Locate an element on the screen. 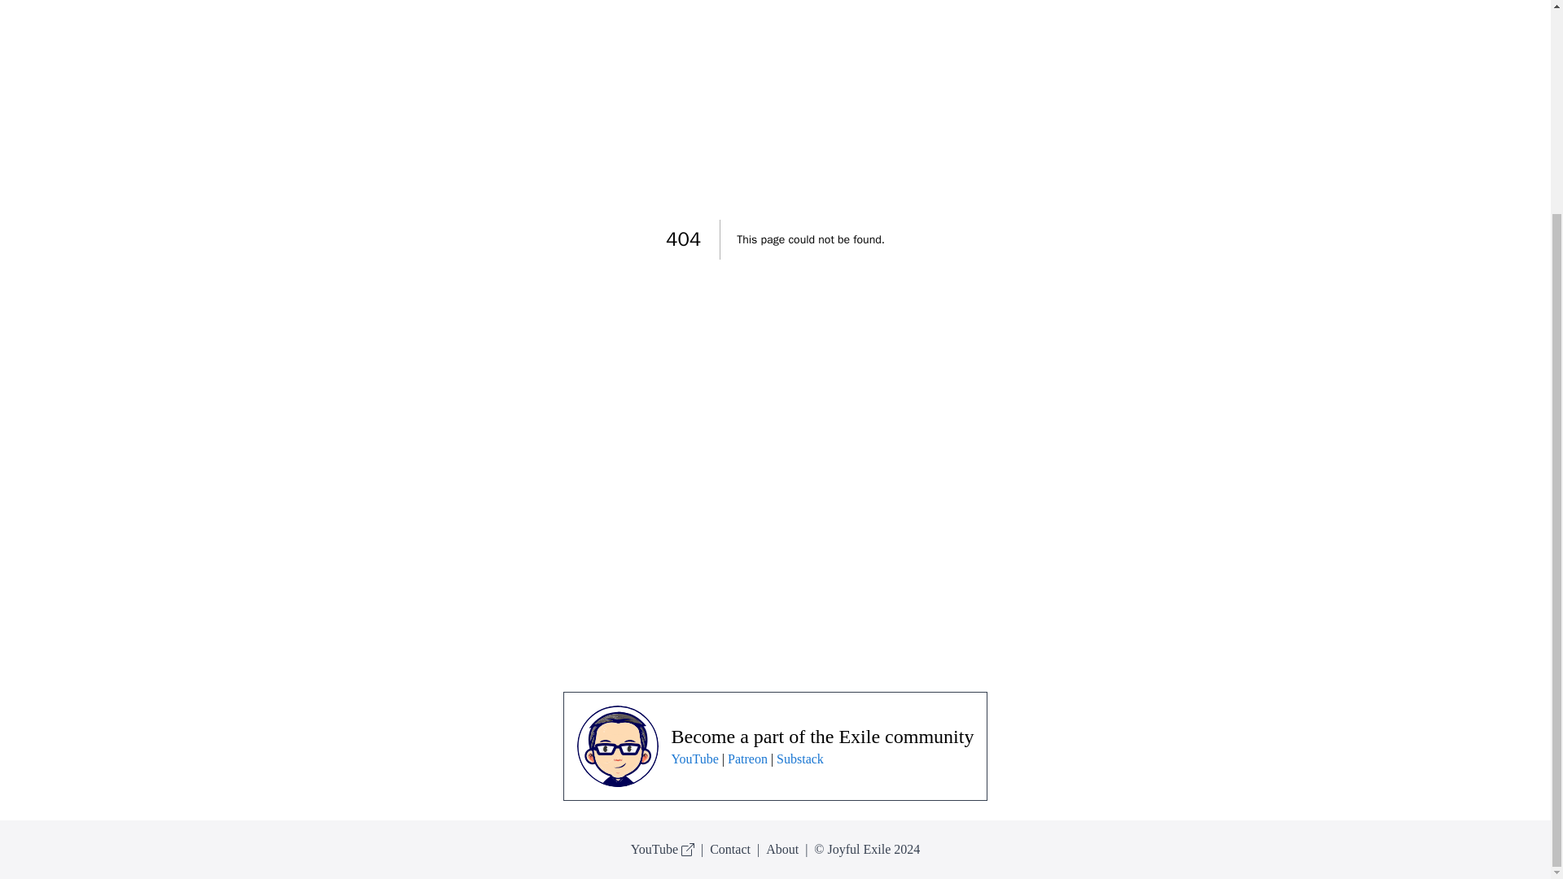 This screenshot has height=879, width=1563. YouTube is located at coordinates (695, 759).